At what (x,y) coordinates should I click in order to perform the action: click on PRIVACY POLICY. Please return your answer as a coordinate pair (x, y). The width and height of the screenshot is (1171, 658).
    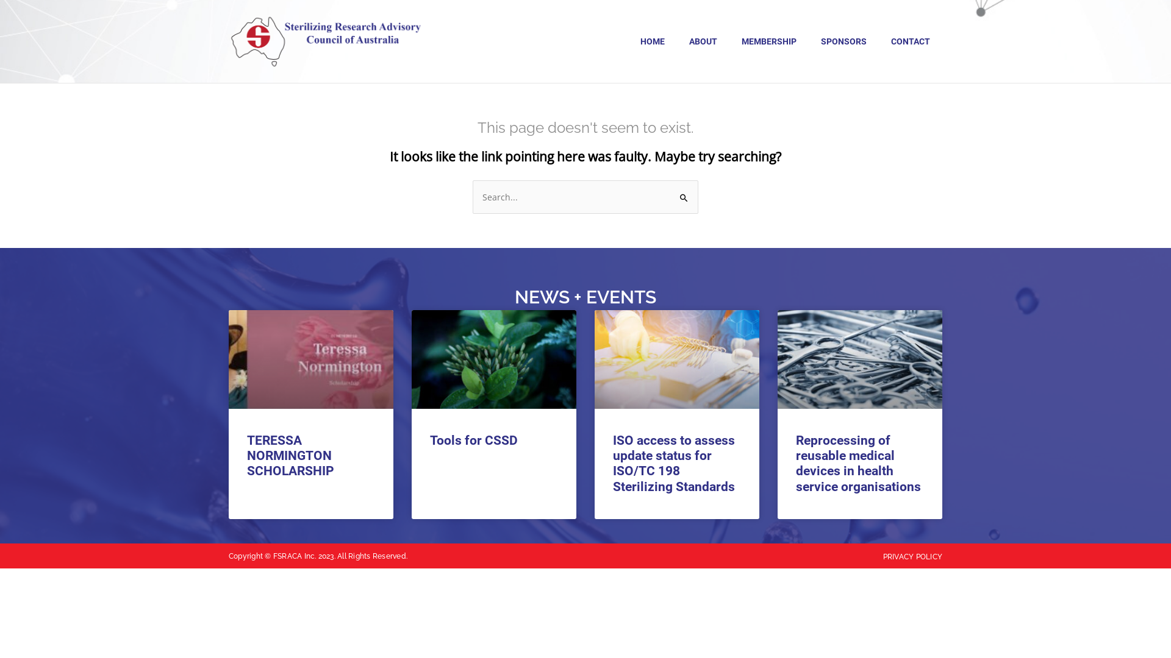
    Looking at the image, I should click on (912, 557).